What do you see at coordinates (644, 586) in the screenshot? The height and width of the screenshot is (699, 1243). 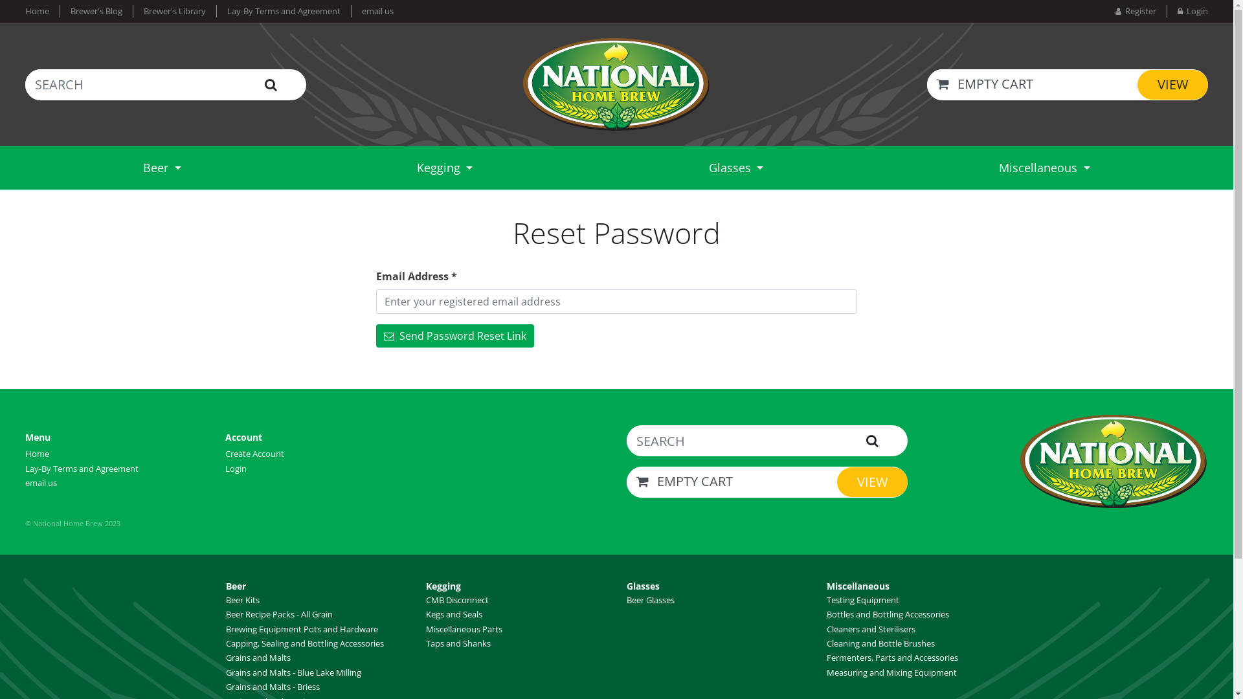 I see `Glasses` at bounding box center [644, 586].